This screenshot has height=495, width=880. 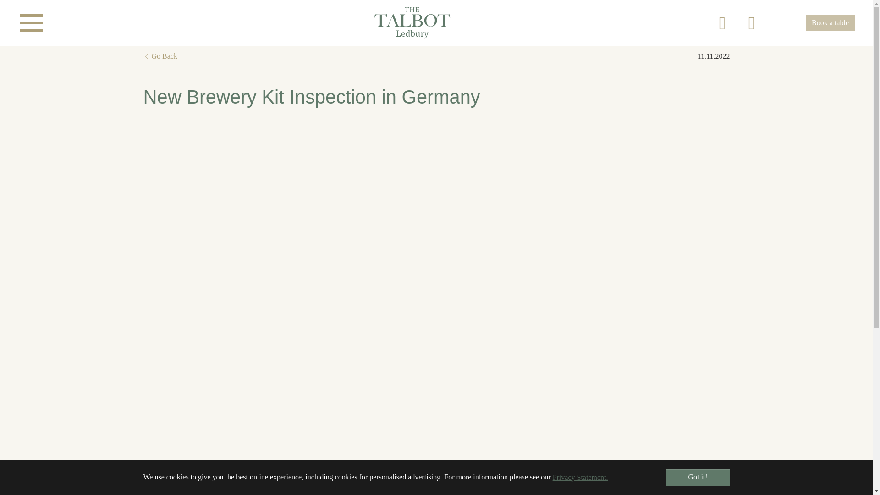 I want to click on Got it!, so click(x=697, y=477).